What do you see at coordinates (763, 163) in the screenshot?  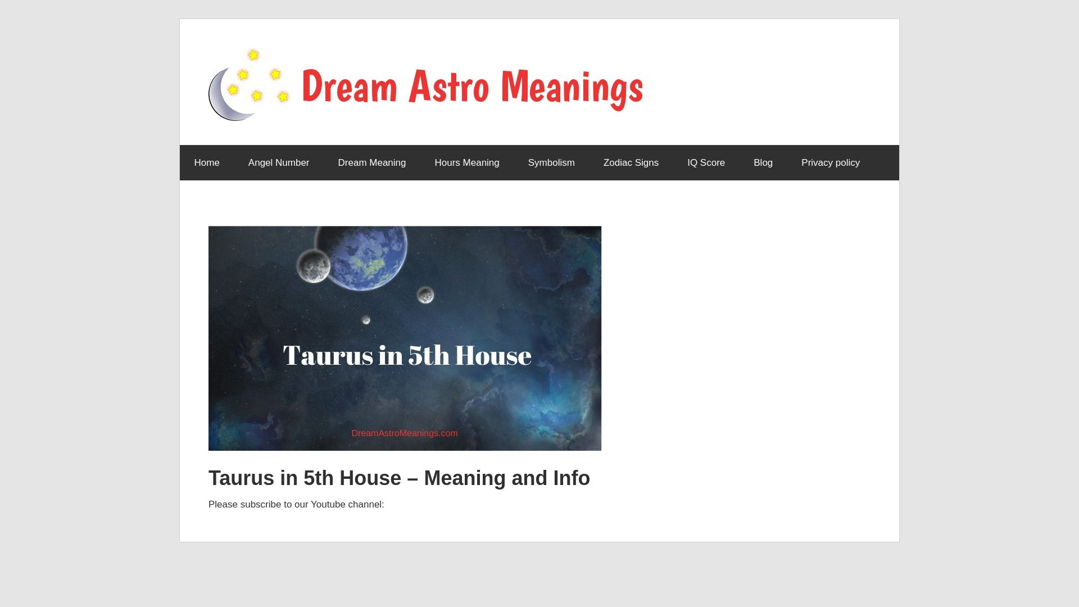 I see `Blog` at bounding box center [763, 163].